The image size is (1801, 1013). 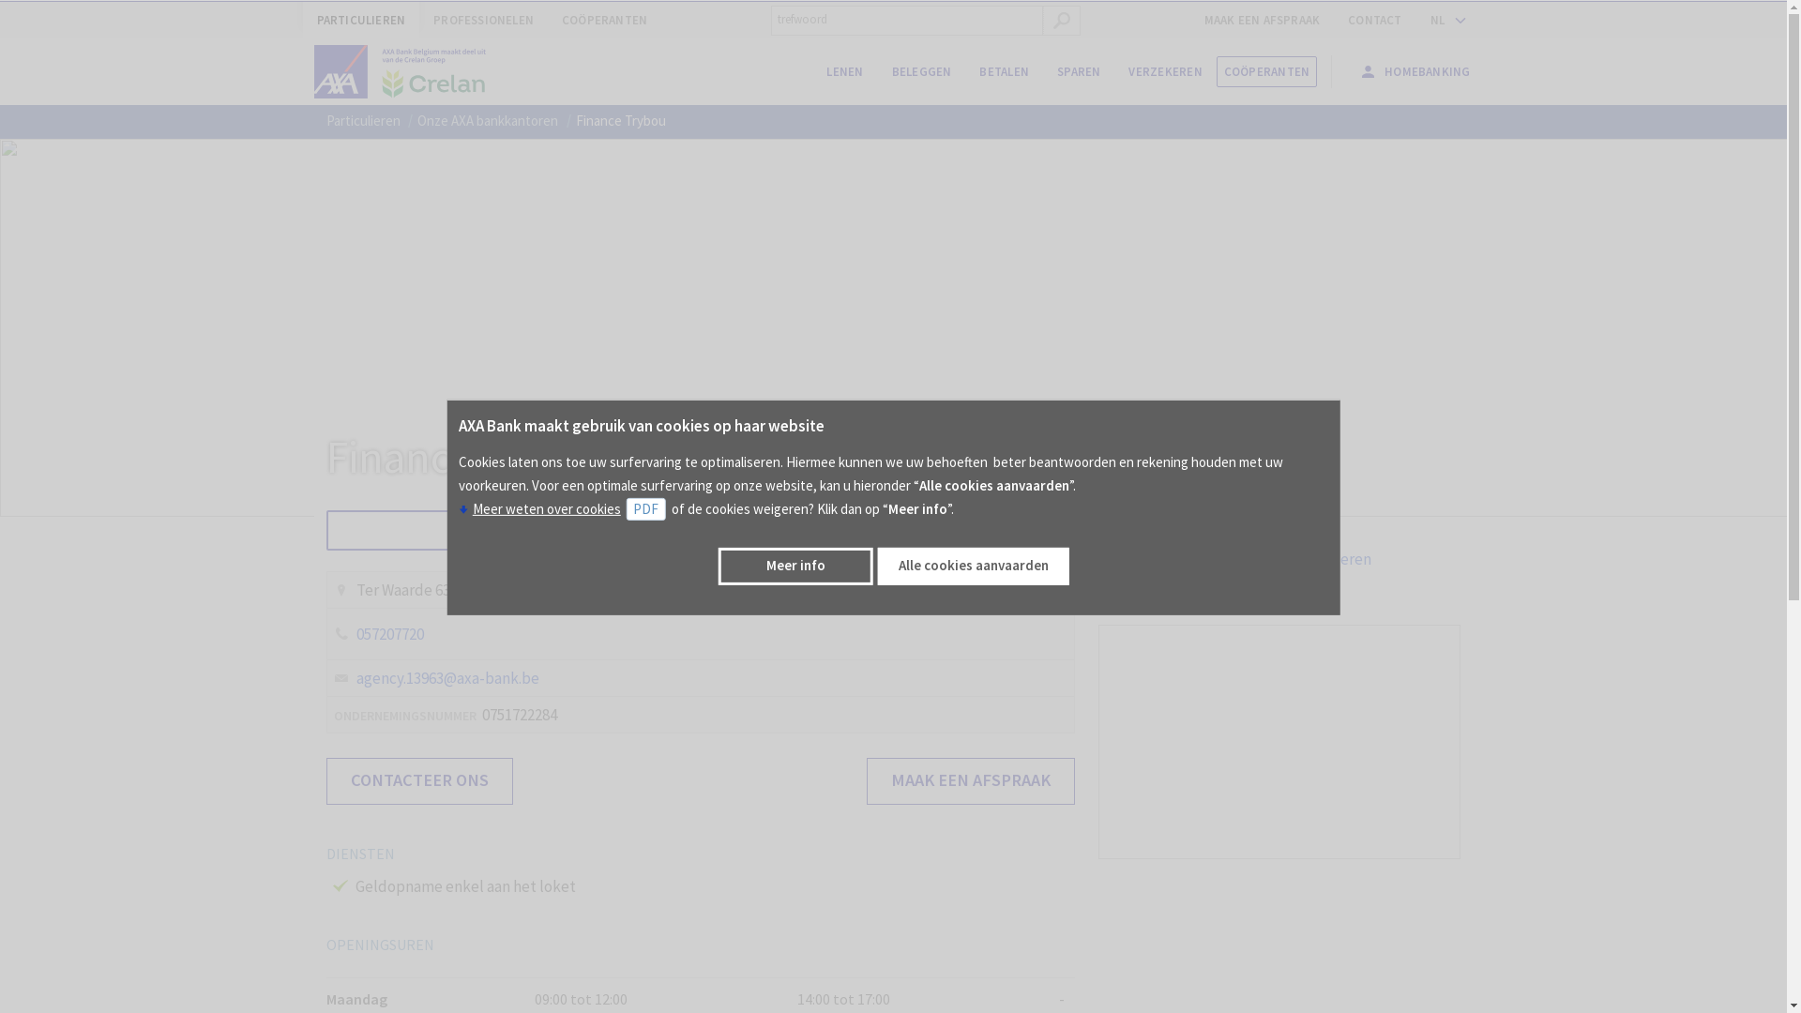 I want to click on E-mail agency.13963@axa-bank.be, so click(x=435, y=677).